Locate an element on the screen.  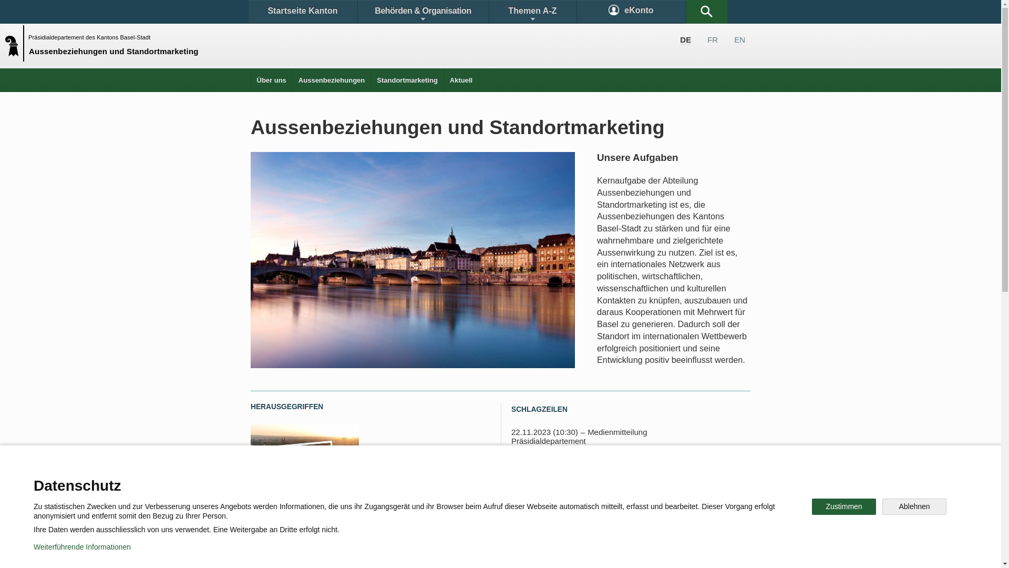
Zustimmen is located at coordinates (844, 507).